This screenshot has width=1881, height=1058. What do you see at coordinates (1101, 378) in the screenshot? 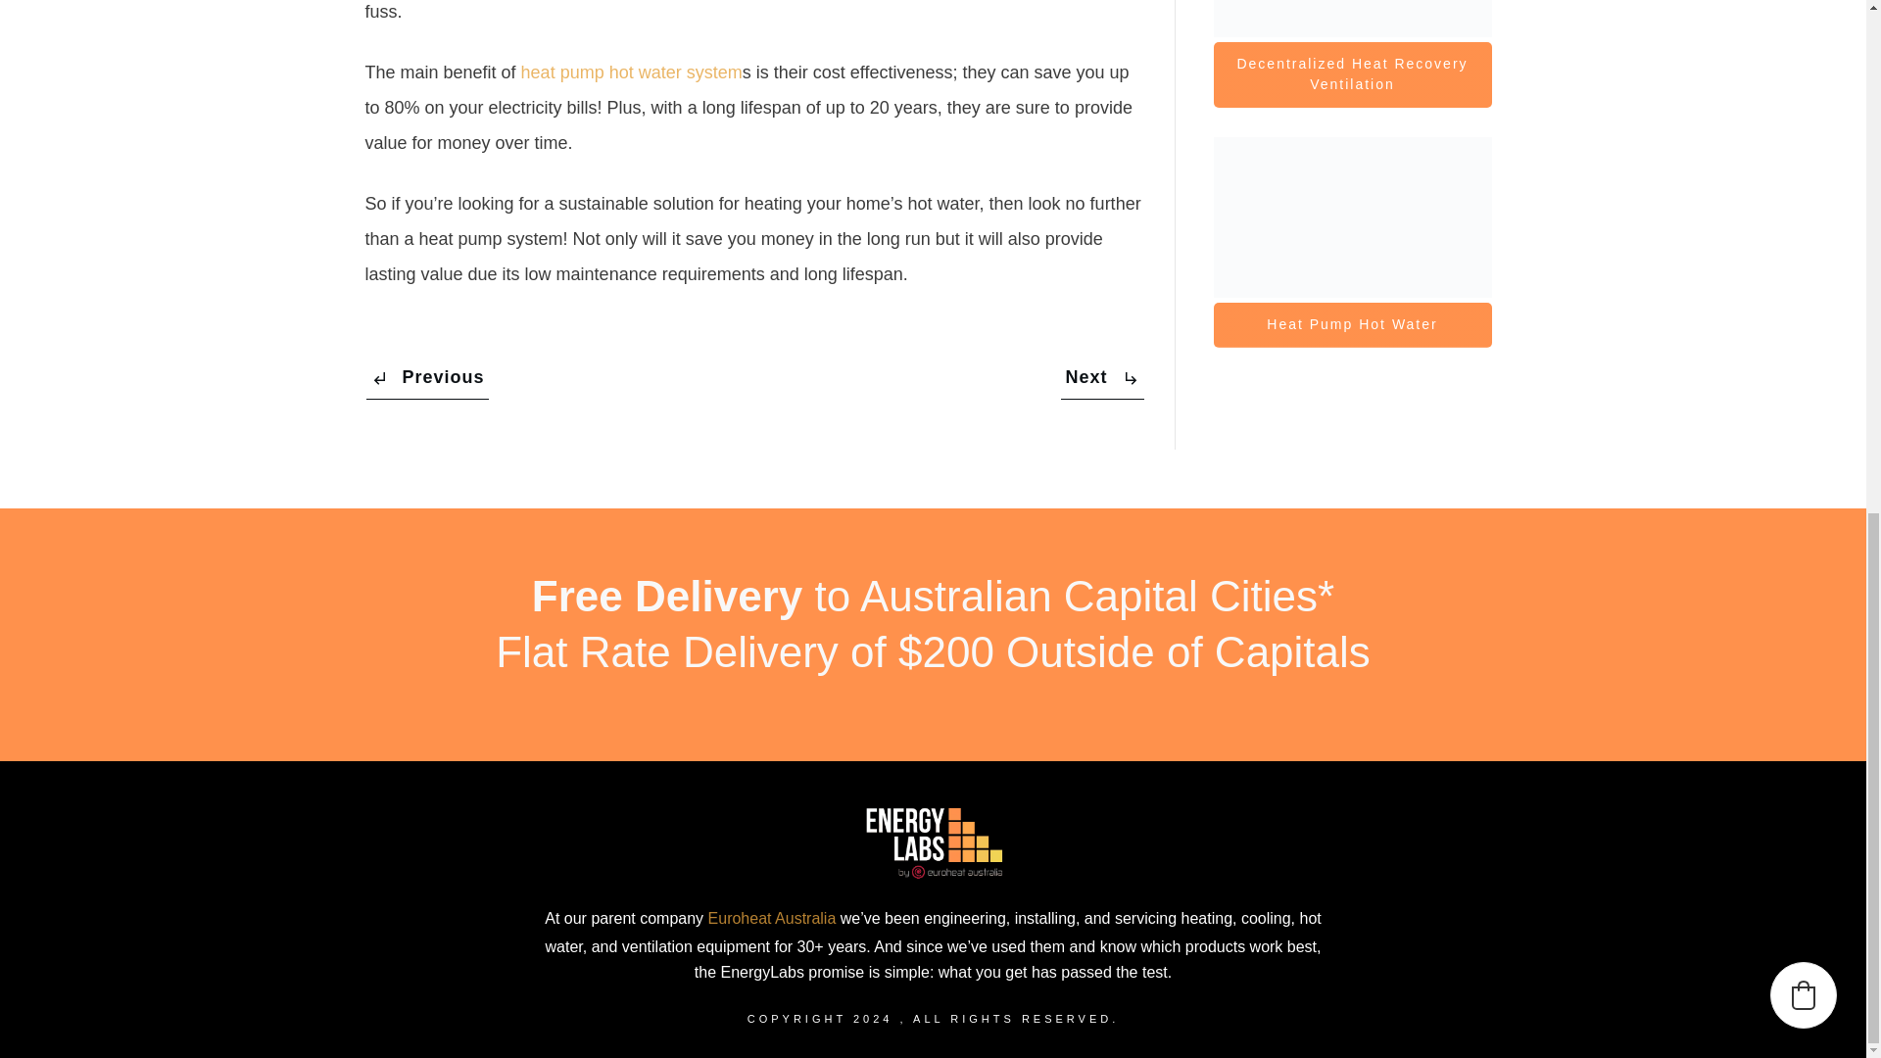
I see `Next` at bounding box center [1101, 378].